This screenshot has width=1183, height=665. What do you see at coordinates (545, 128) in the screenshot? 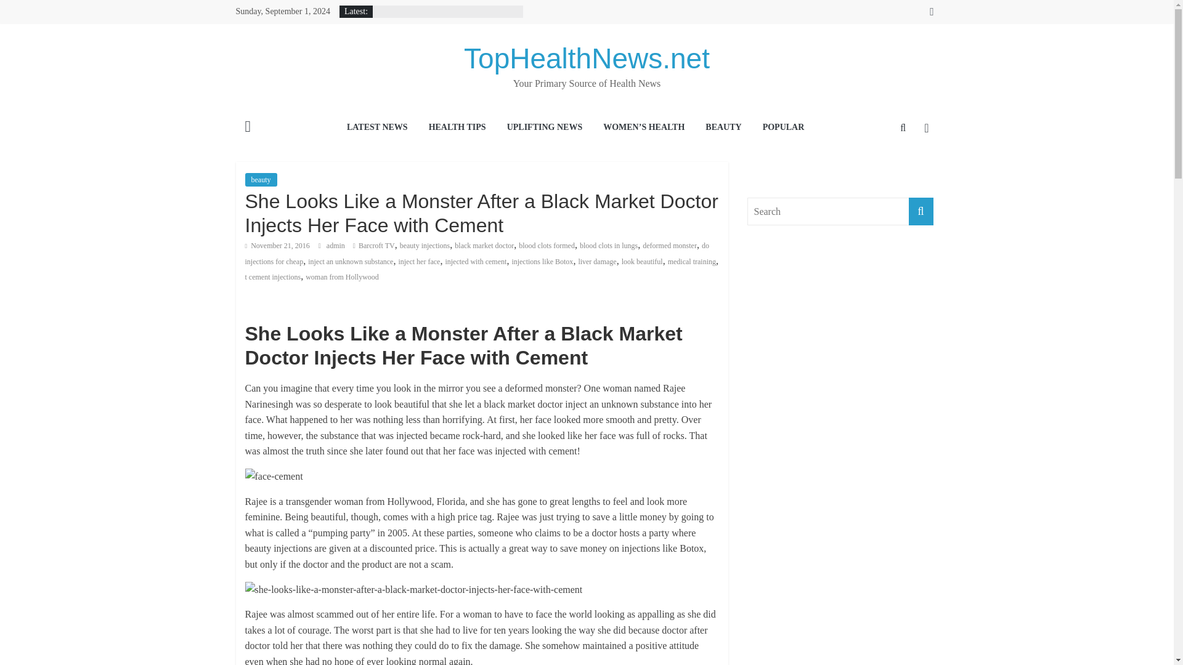
I see `UPLIFTING NEWS` at bounding box center [545, 128].